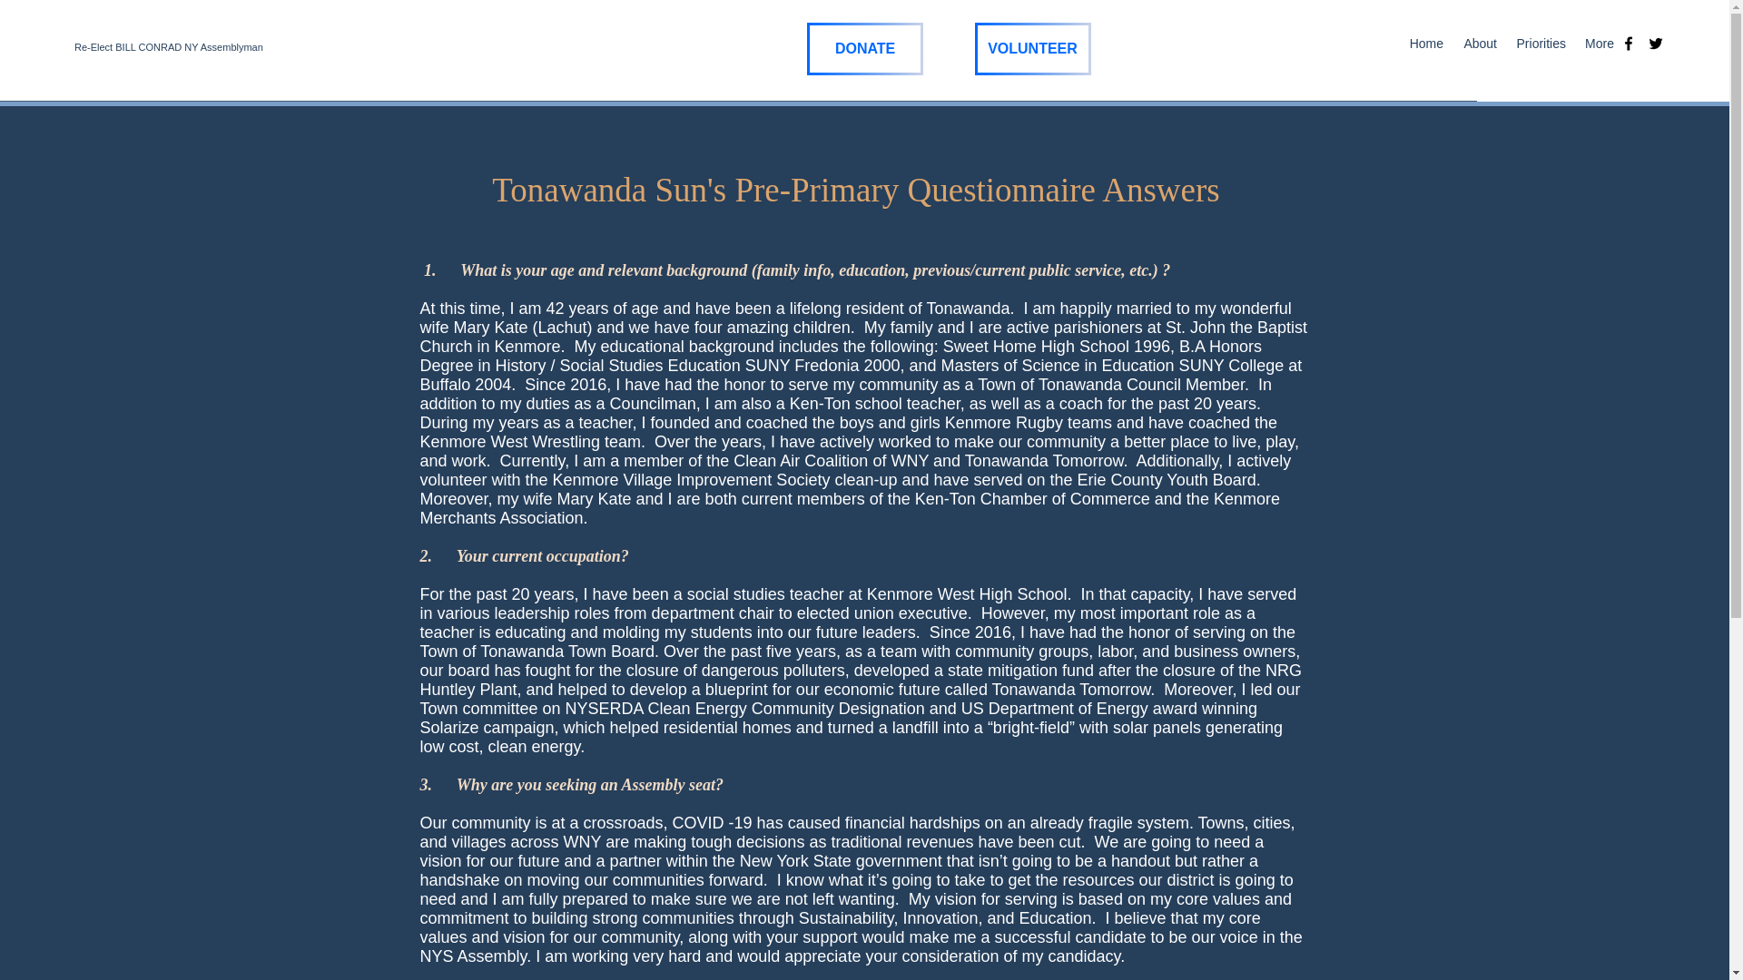 The image size is (1743, 980). Describe the element at coordinates (1540, 44) in the screenshot. I see `Priorities` at that location.